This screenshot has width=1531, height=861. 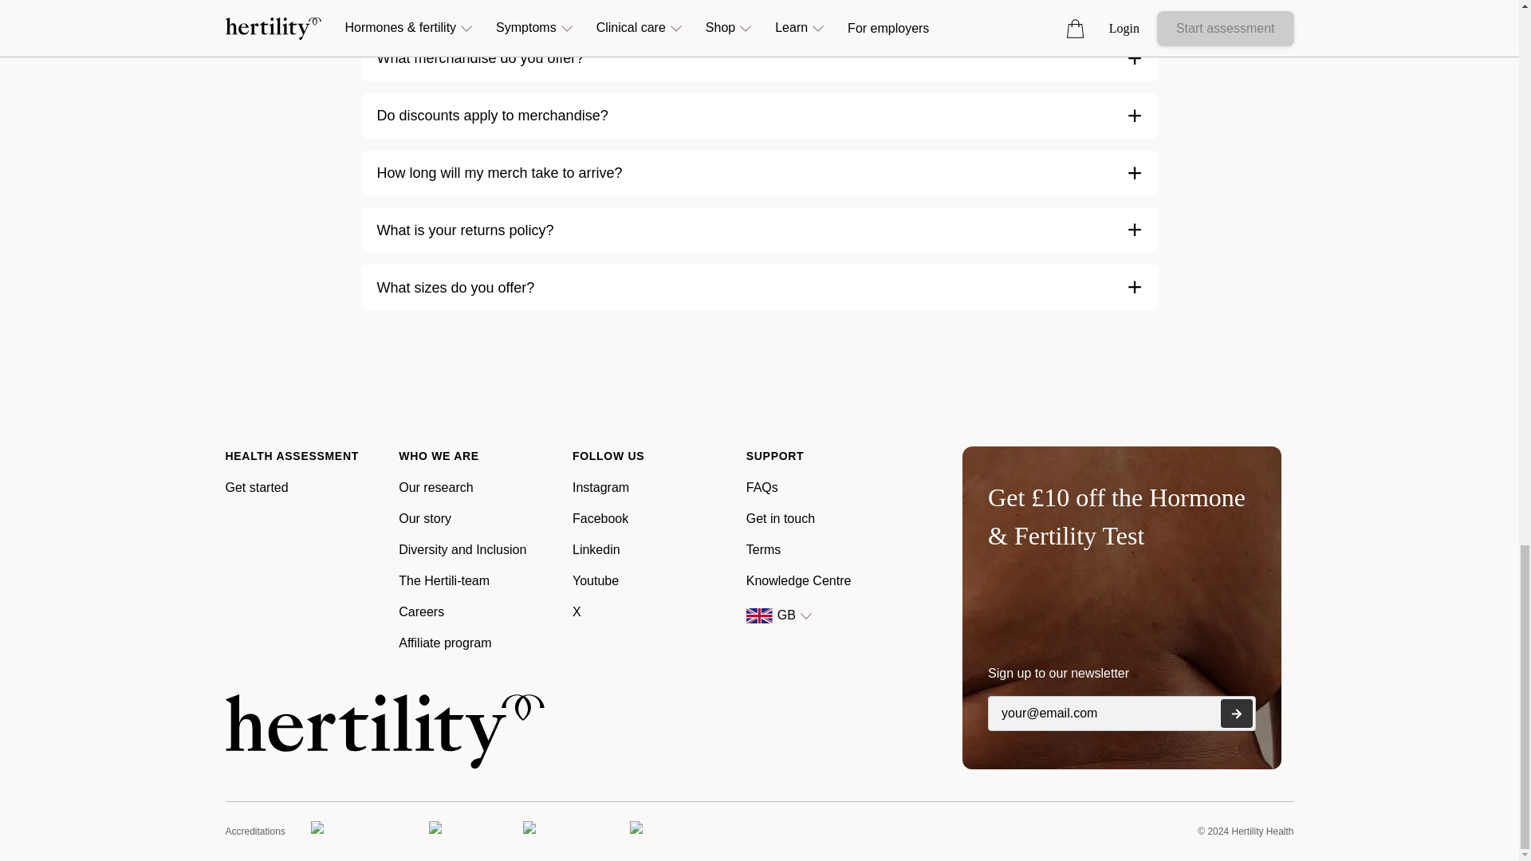 What do you see at coordinates (601, 486) in the screenshot?
I see `Instagram` at bounding box center [601, 486].